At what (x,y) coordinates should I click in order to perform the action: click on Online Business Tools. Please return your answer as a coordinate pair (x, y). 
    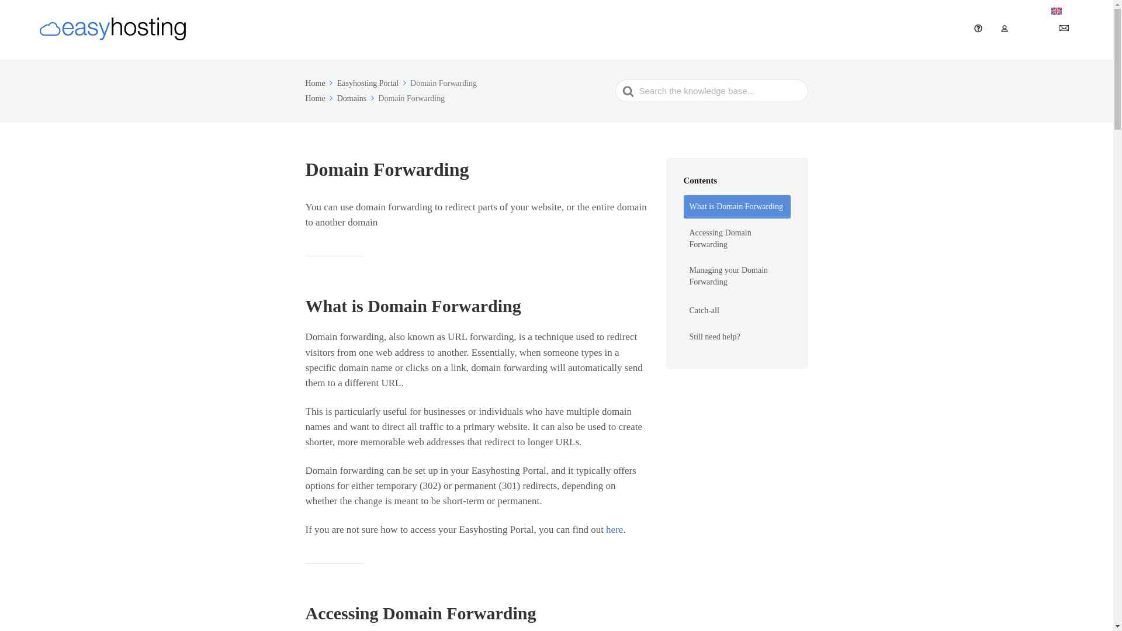
    Looking at the image, I should click on (839, 29).